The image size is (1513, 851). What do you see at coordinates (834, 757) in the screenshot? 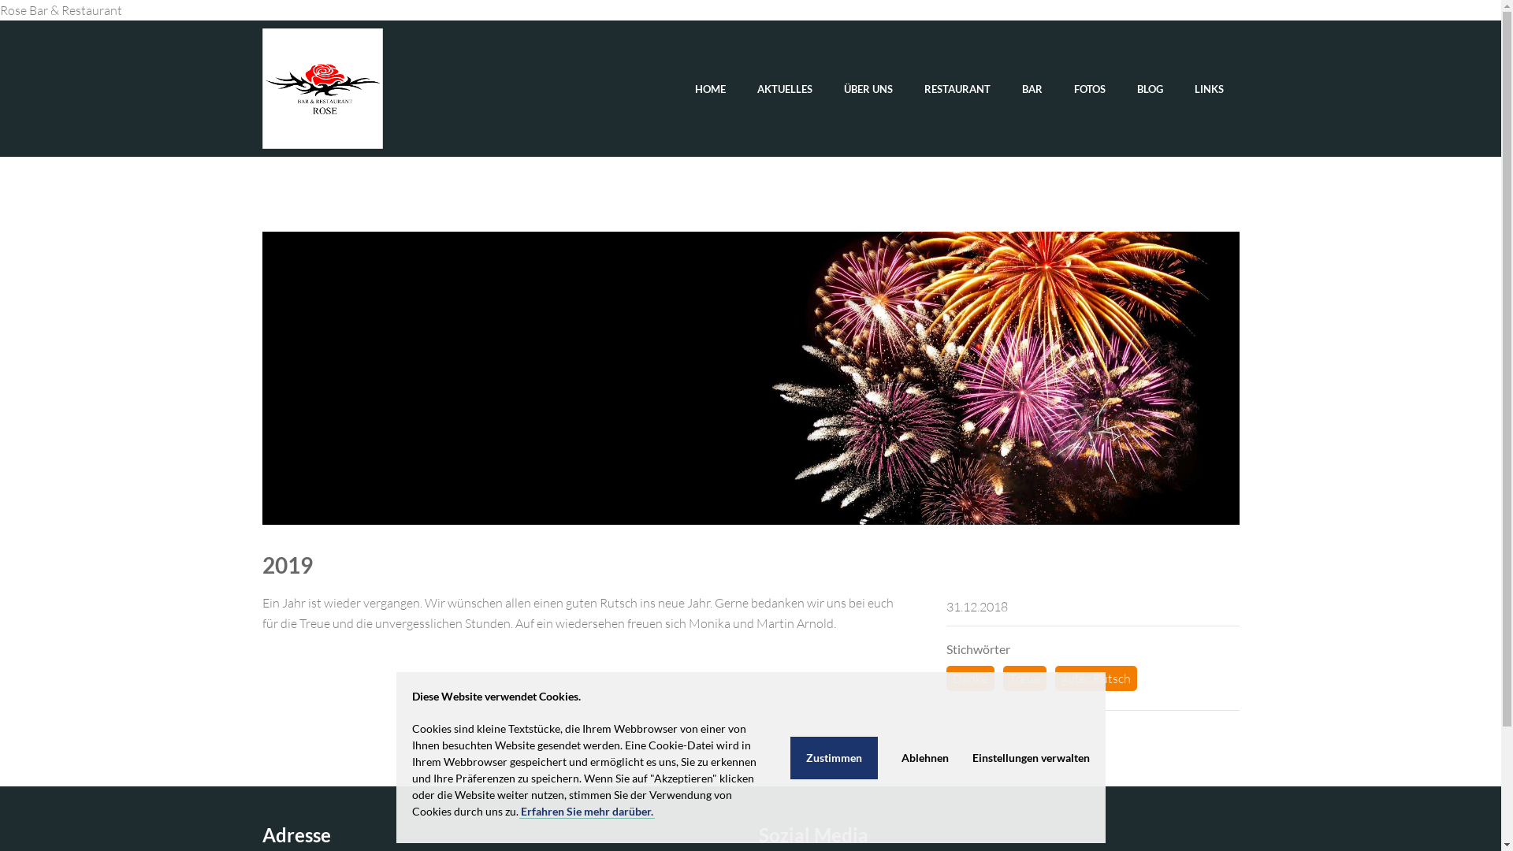
I see `Zustimmen` at bounding box center [834, 757].